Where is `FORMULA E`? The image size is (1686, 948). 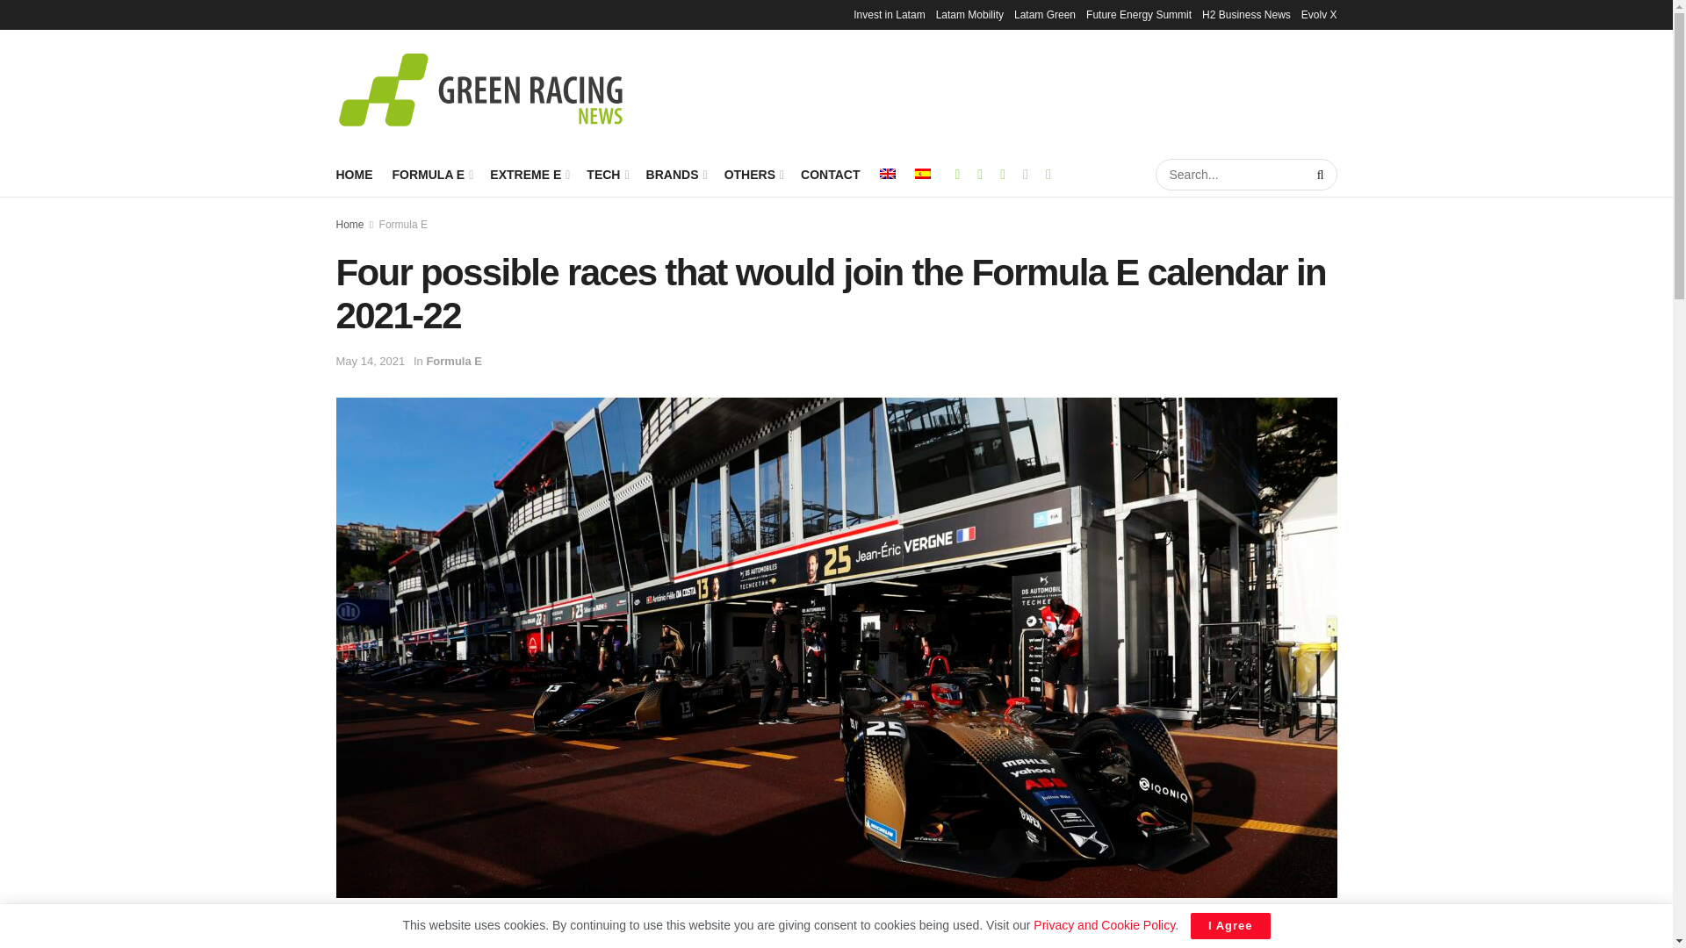
FORMULA E is located at coordinates (430, 174).